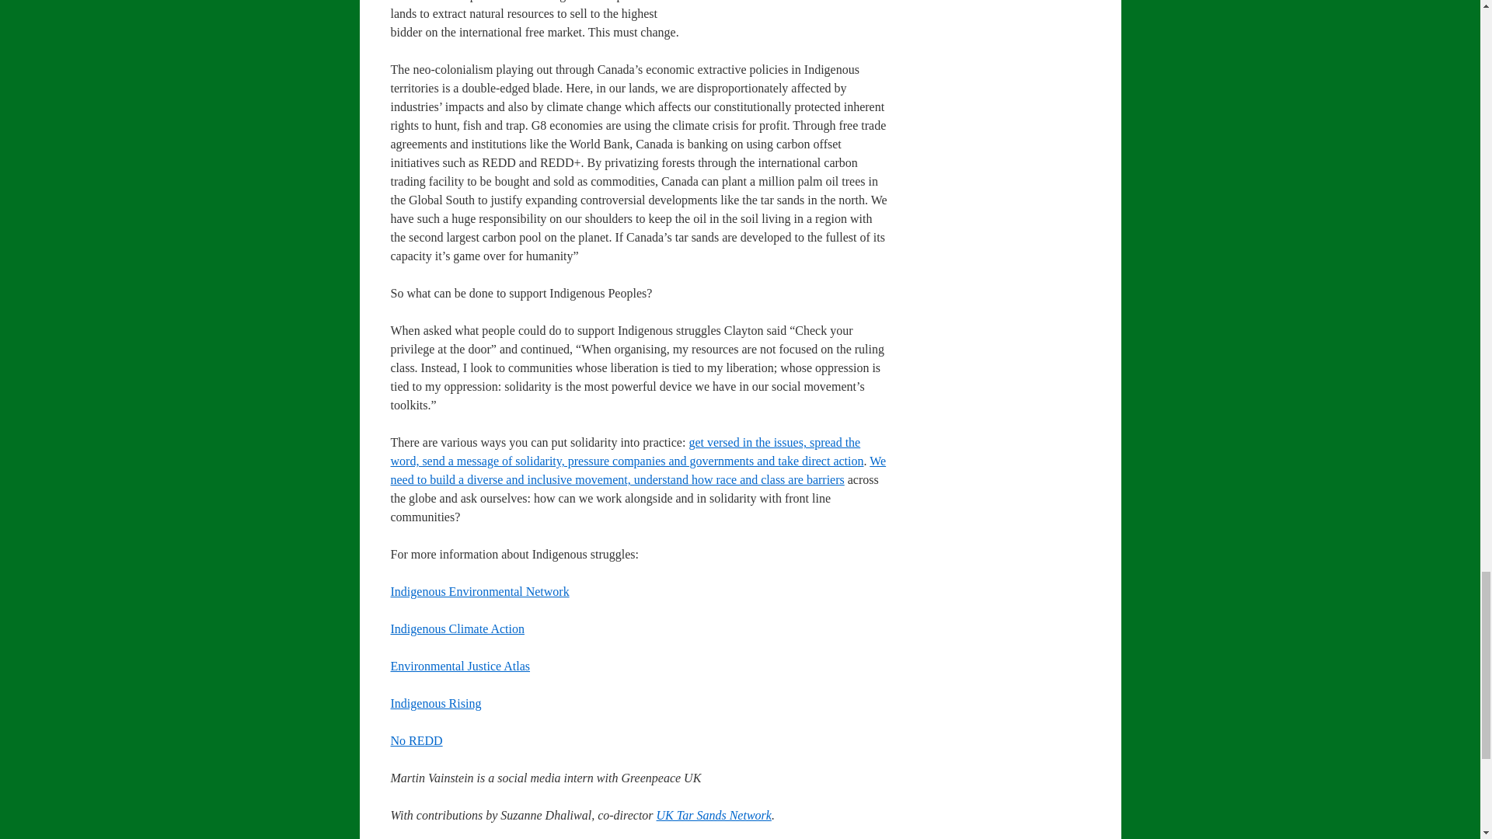  Describe the element at coordinates (479, 591) in the screenshot. I see `Indigenous Environmental Network` at that location.